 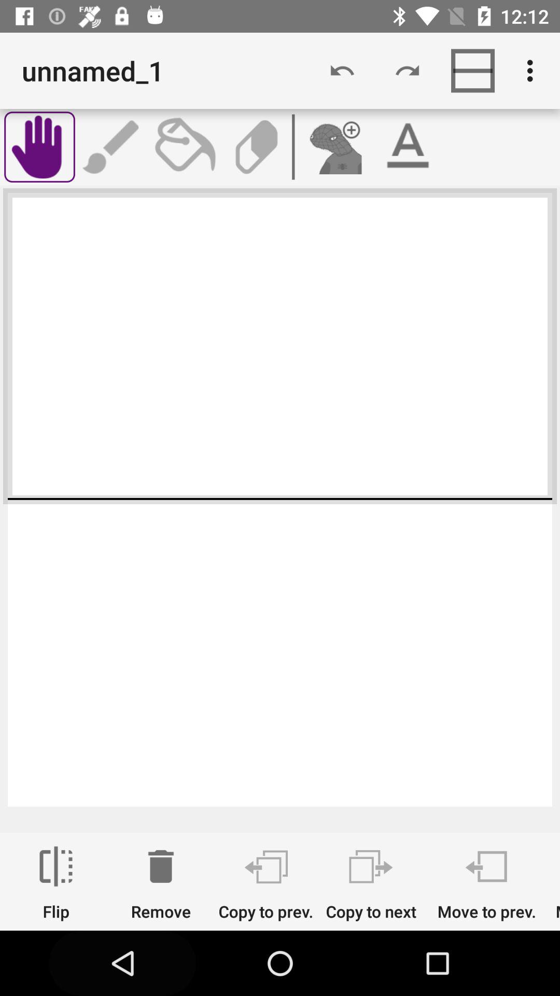 I want to click on press the remove, so click(x=161, y=883).